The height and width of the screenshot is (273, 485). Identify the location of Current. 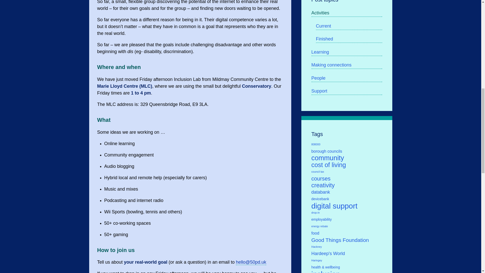
(349, 26).